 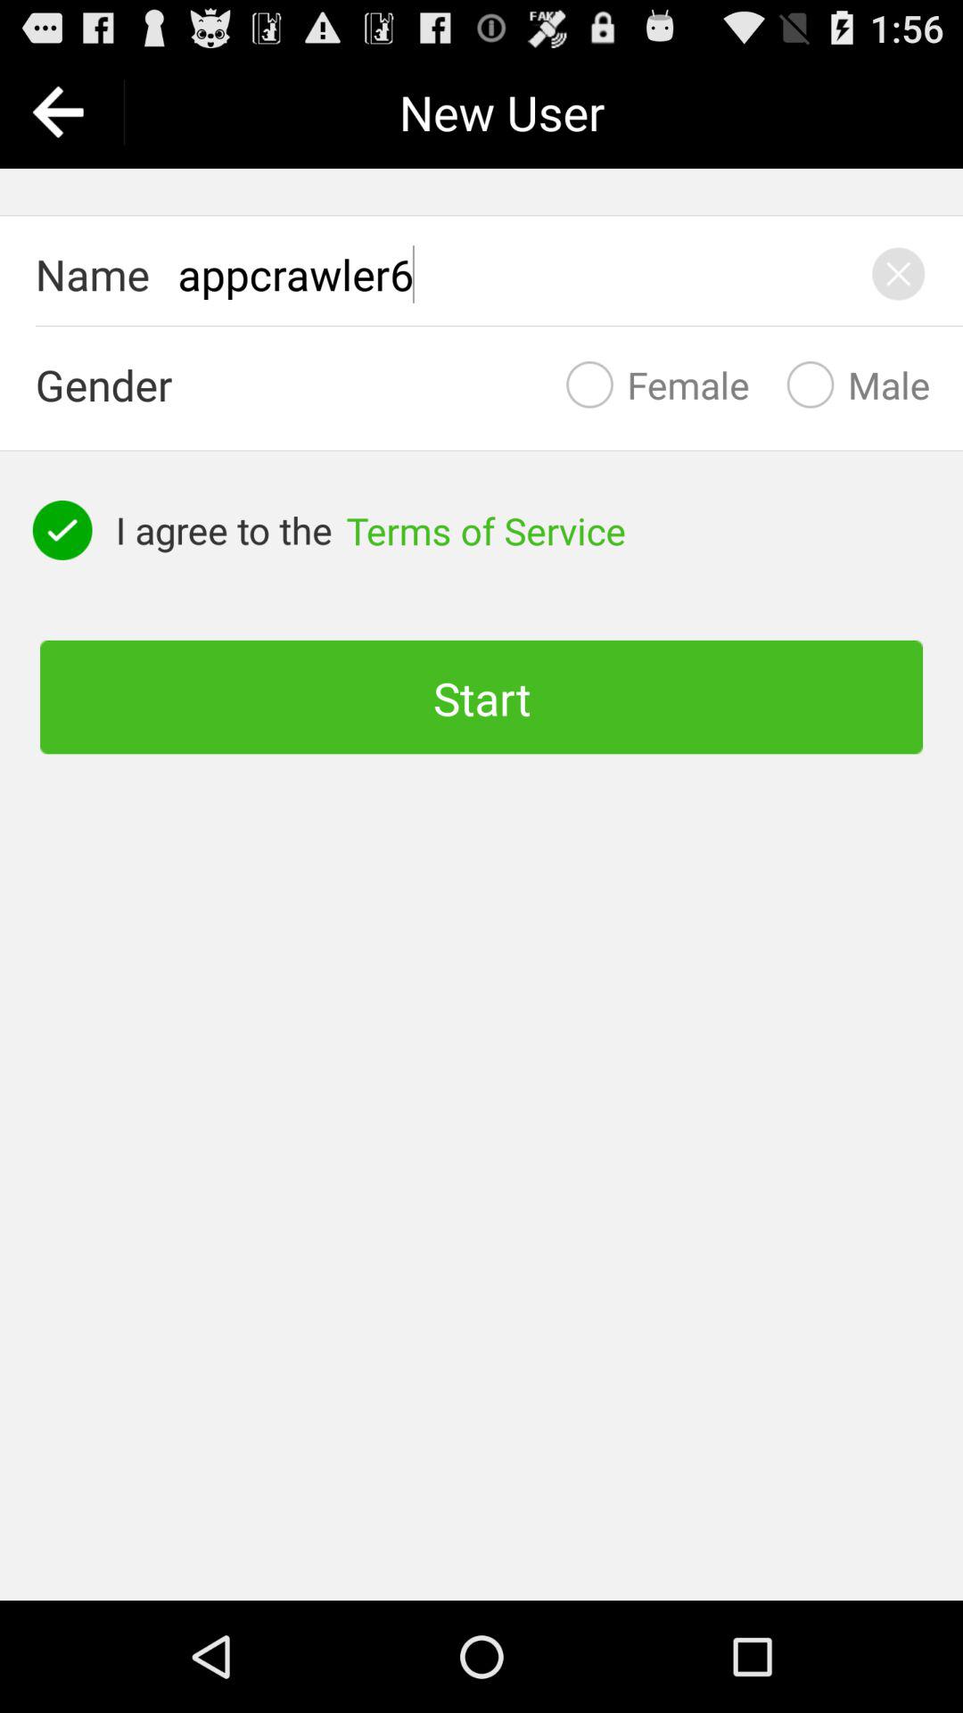 I want to click on close screen, so click(x=899, y=274).